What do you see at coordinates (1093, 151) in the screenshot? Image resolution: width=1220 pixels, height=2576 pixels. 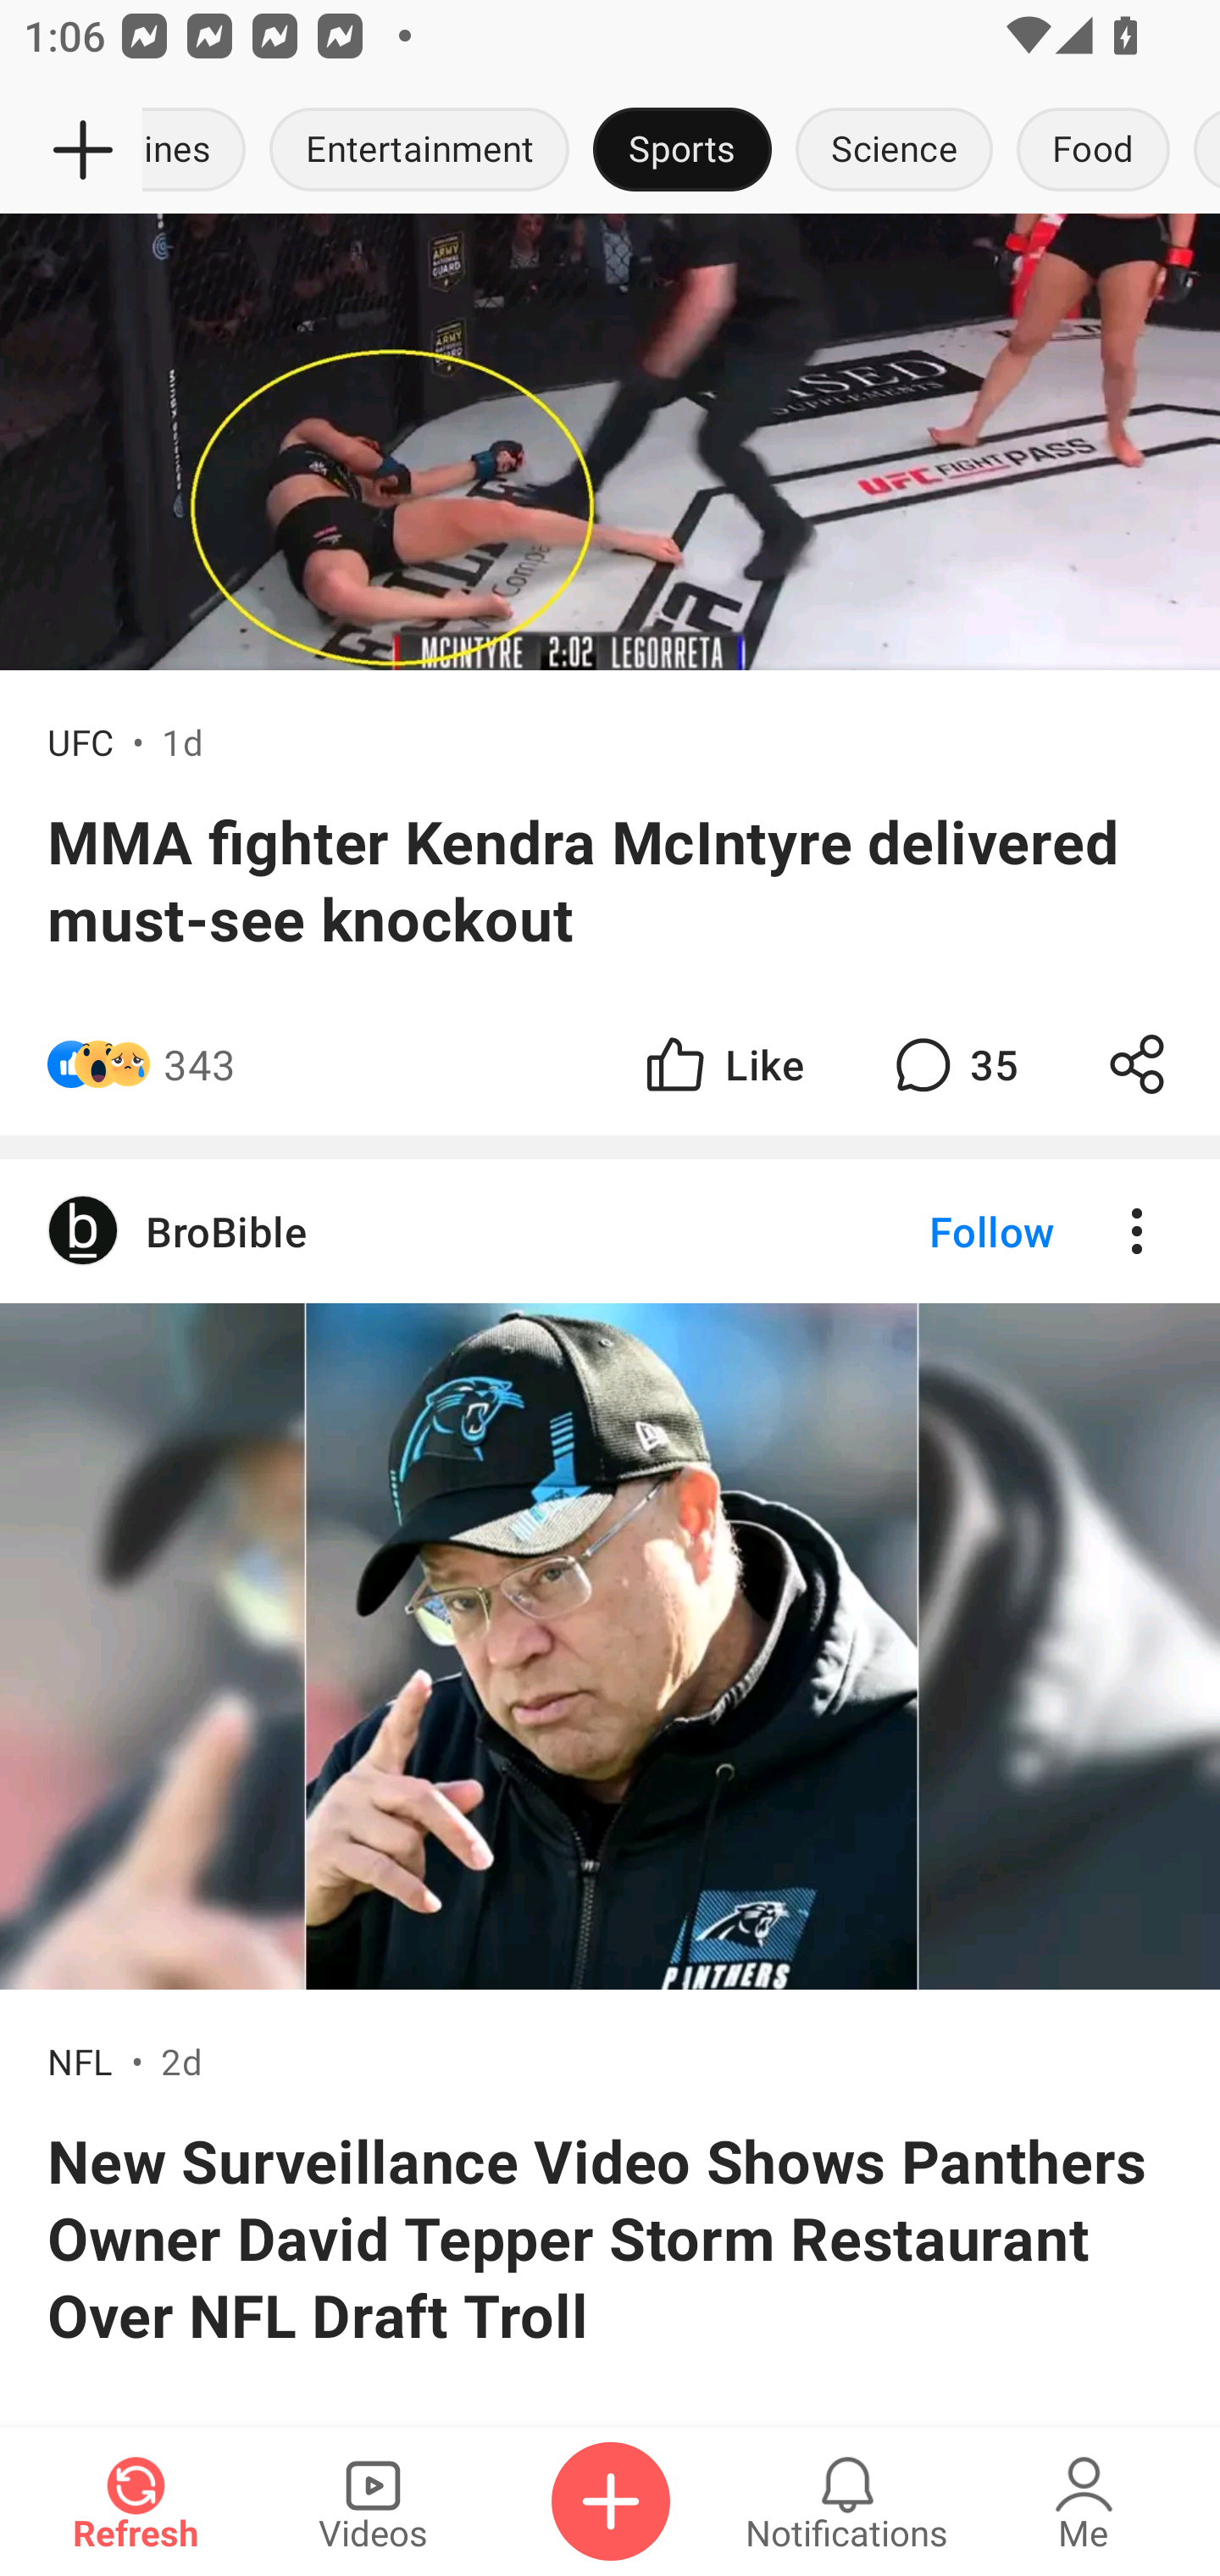 I see `Food` at bounding box center [1093, 151].